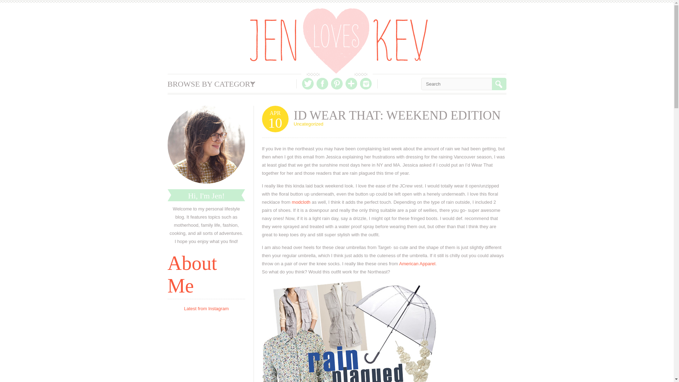 This screenshot has width=679, height=382. What do you see at coordinates (301, 202) in the screenshot?
I see `modcloth` at bounding box center [301, 202].